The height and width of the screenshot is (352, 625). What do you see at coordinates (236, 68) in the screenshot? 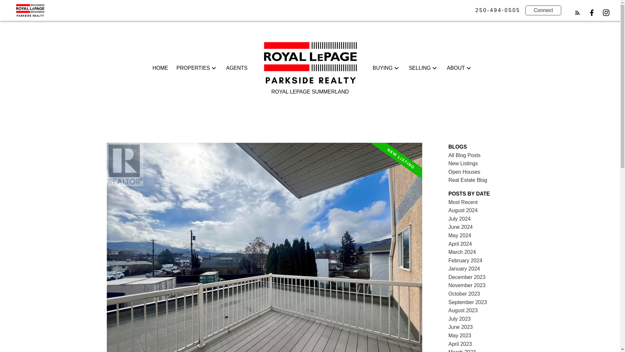
I see `AGENTS` at bounding box center [236, 68].